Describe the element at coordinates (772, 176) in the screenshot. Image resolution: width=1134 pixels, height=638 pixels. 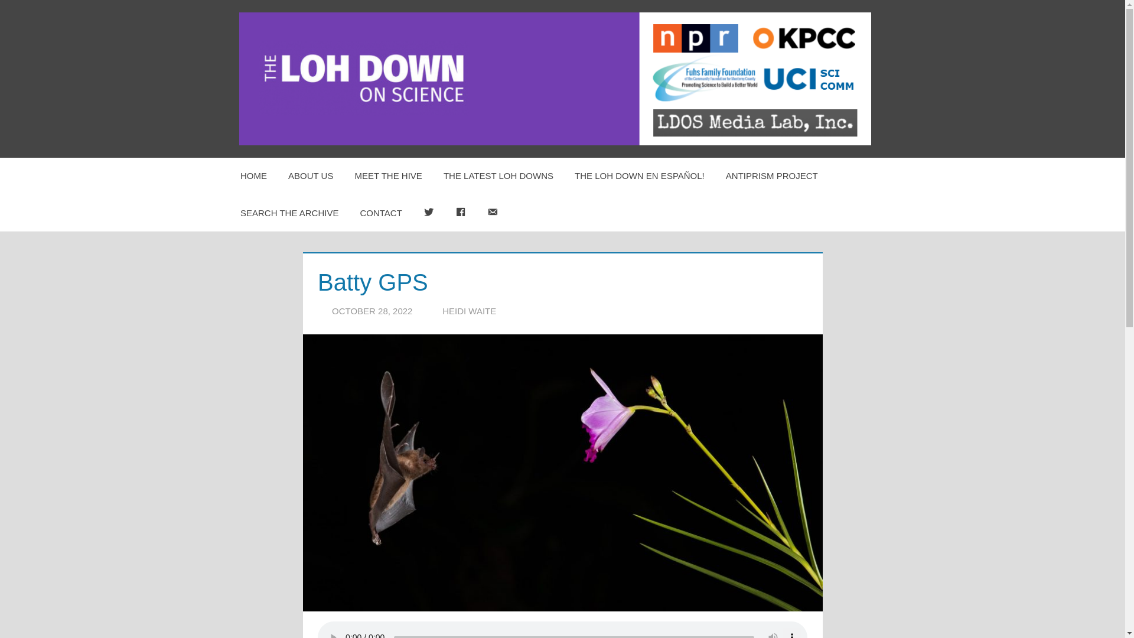
I see `ANTIPRISM PROJECT` at that location.